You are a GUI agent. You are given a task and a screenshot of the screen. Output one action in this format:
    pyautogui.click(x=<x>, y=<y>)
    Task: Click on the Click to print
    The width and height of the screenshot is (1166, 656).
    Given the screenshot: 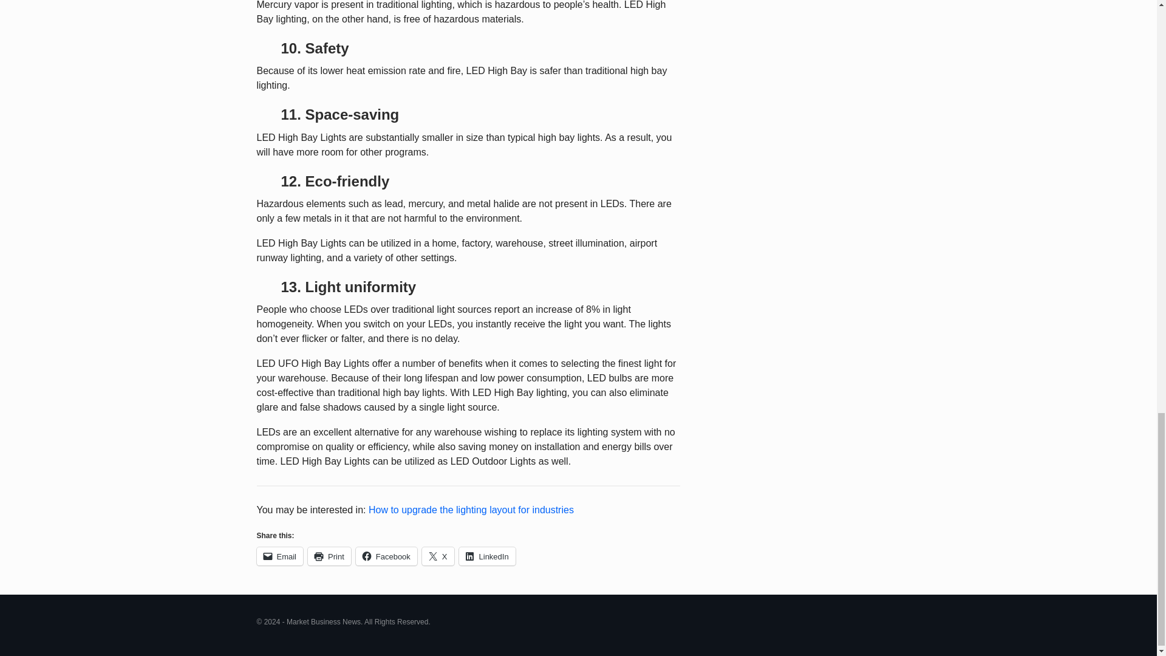 What is the action you would take?
    pyautogui.click(x=329, y=556)
    